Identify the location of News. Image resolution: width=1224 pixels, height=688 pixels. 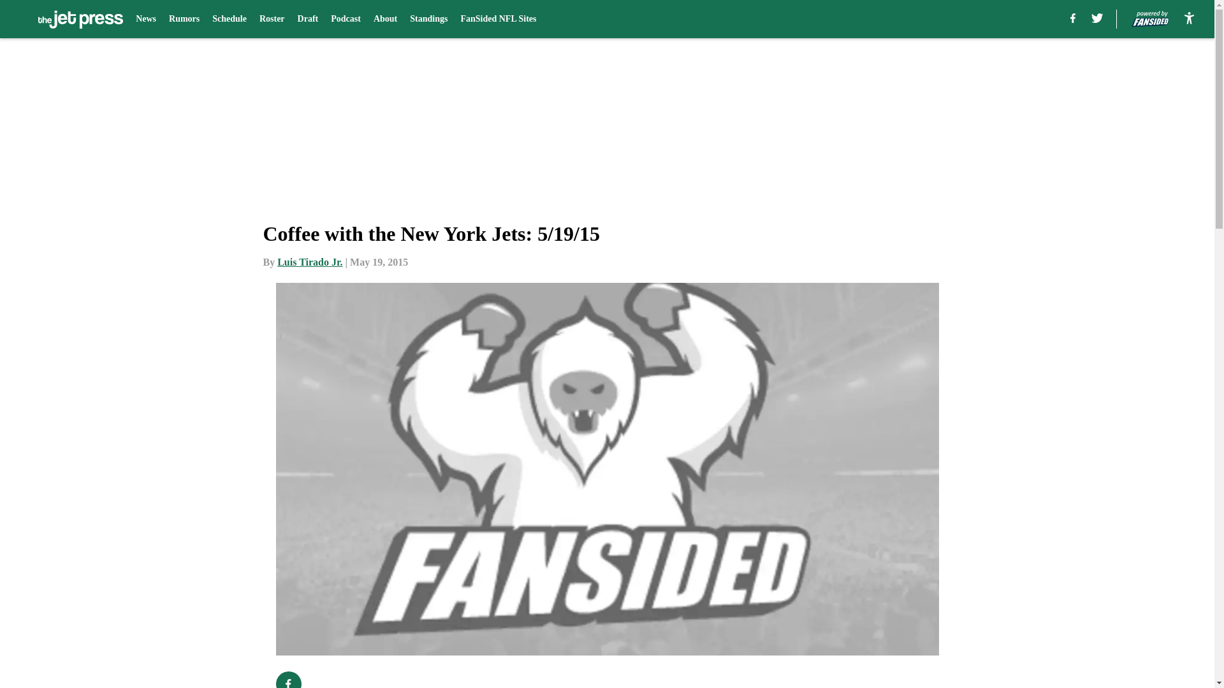
(146, 19).